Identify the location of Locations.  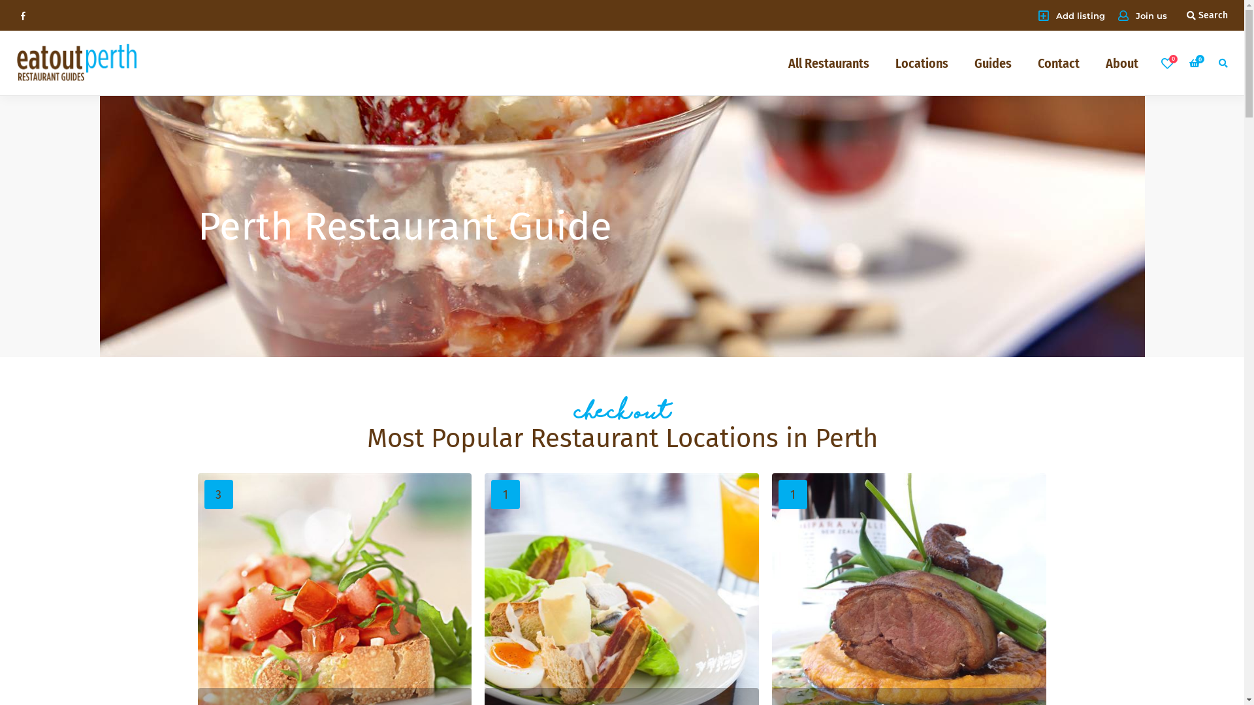
(922, 63).